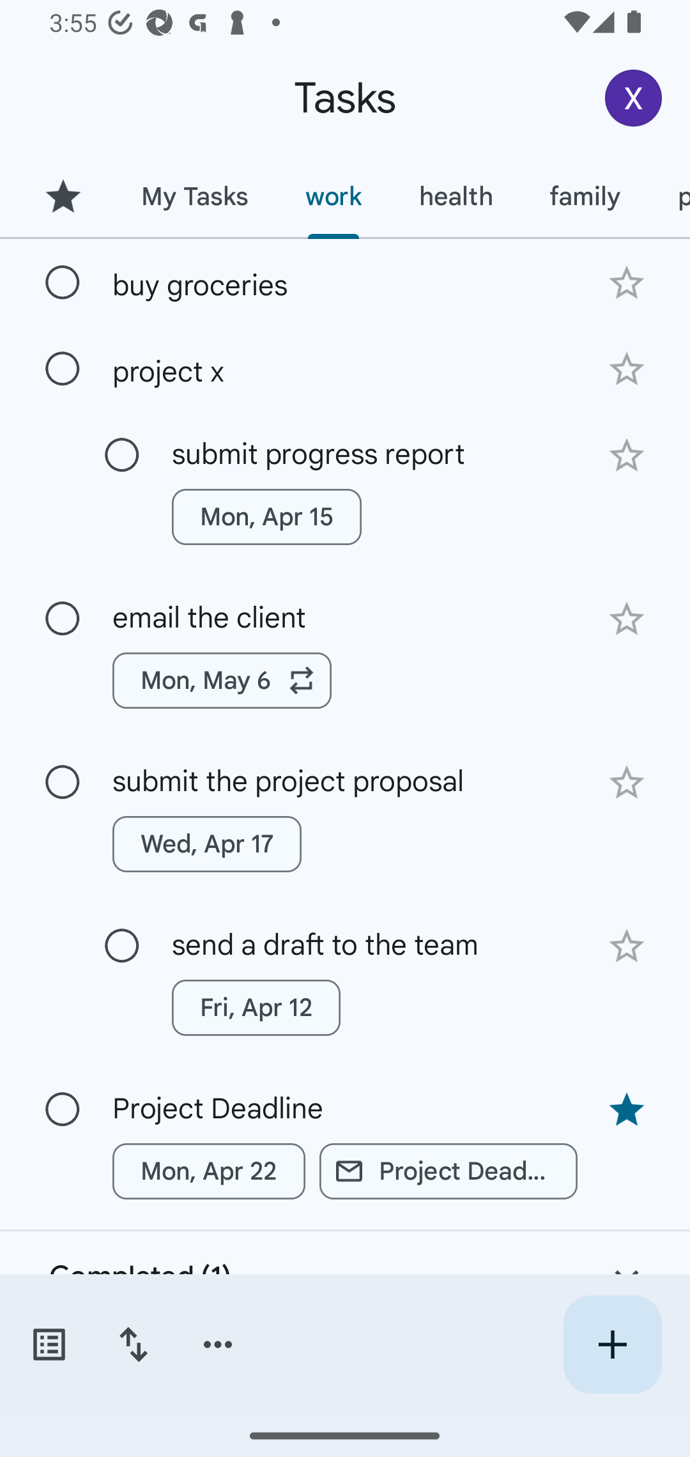 This screenshot has width=690, height=1457. What do you see at coordinates (626, 947) in the screenshot?
I see `Add star` at bounding box center [626, 947].